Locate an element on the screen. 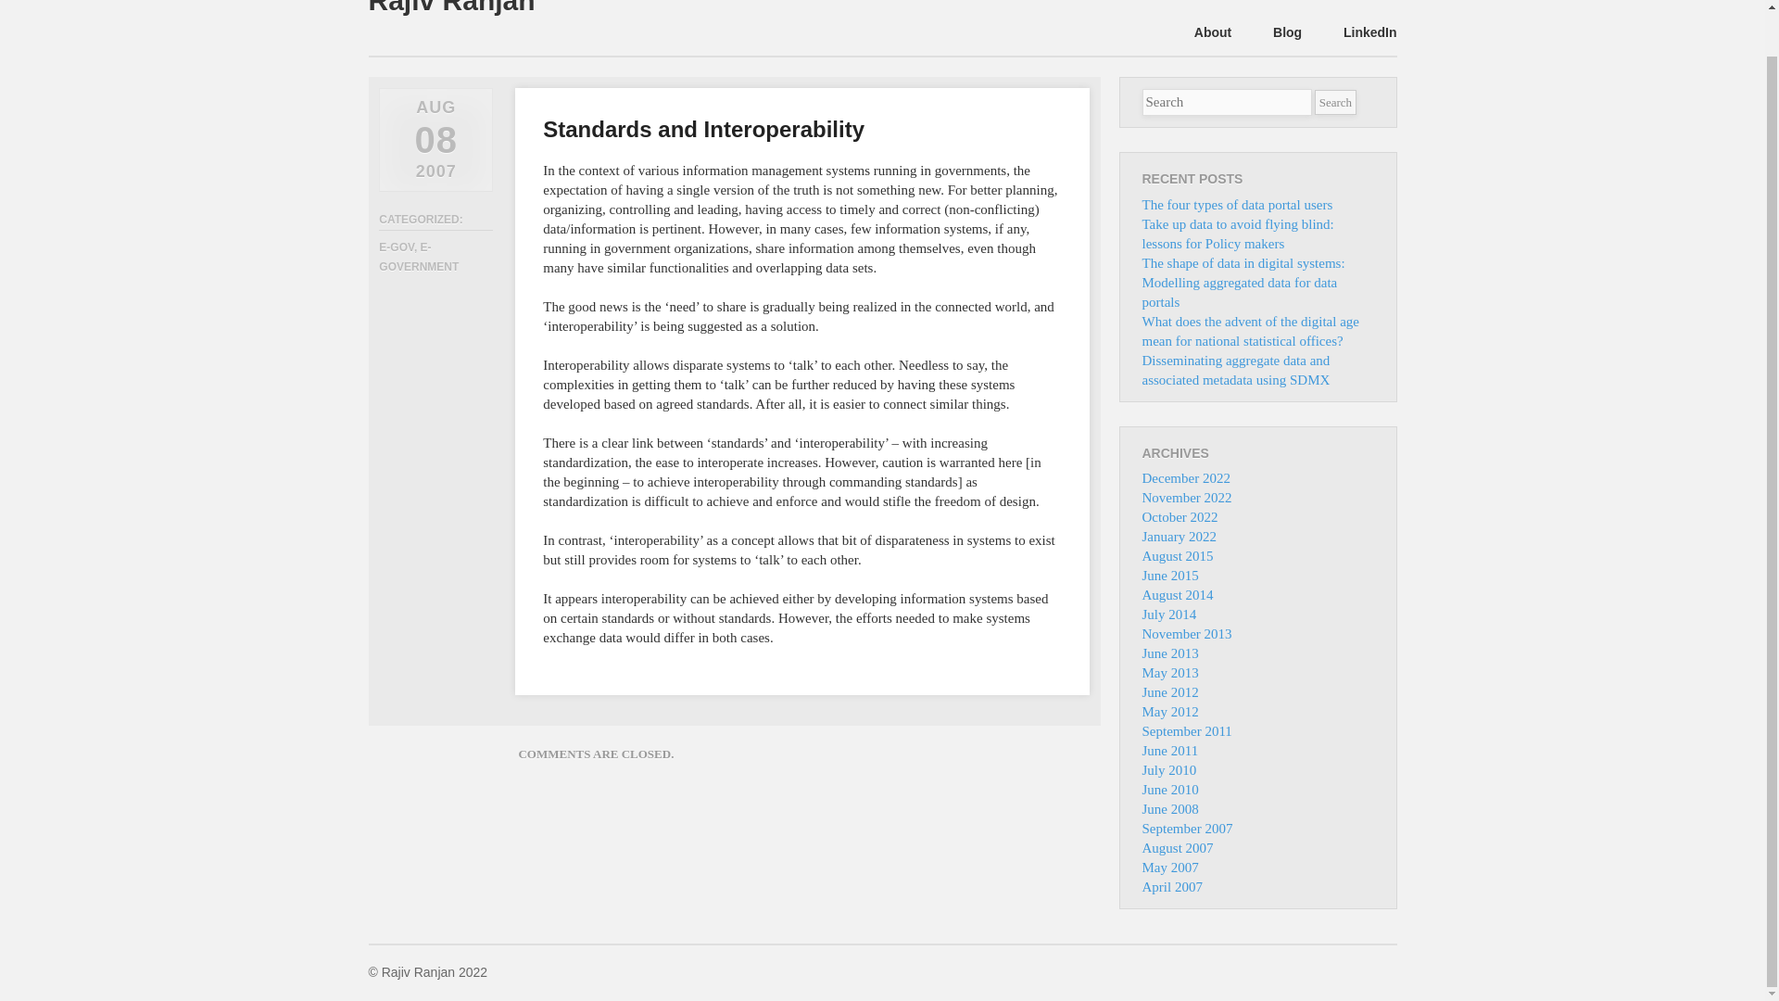  December 2022 is located at coordinates (1185, 477).